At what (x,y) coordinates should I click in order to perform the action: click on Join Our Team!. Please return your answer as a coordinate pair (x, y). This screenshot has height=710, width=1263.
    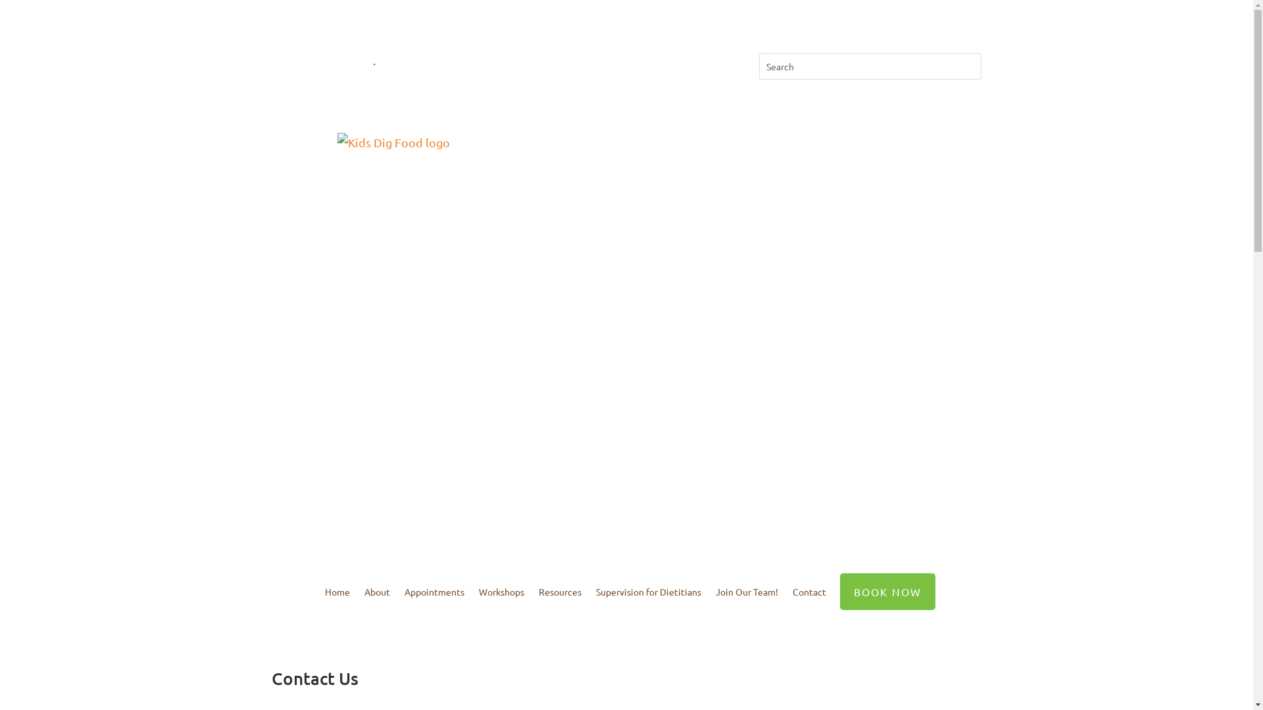
    Looking at the image, I should click on (747, 592).